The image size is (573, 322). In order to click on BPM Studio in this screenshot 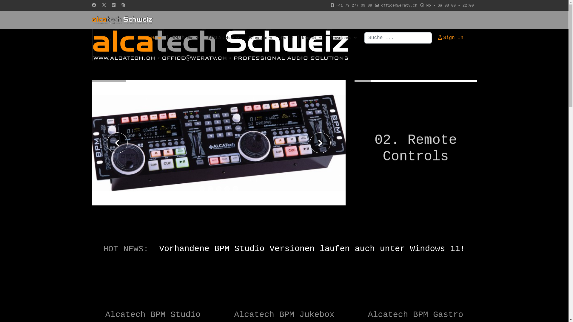, I will do `click(185, 38)`.